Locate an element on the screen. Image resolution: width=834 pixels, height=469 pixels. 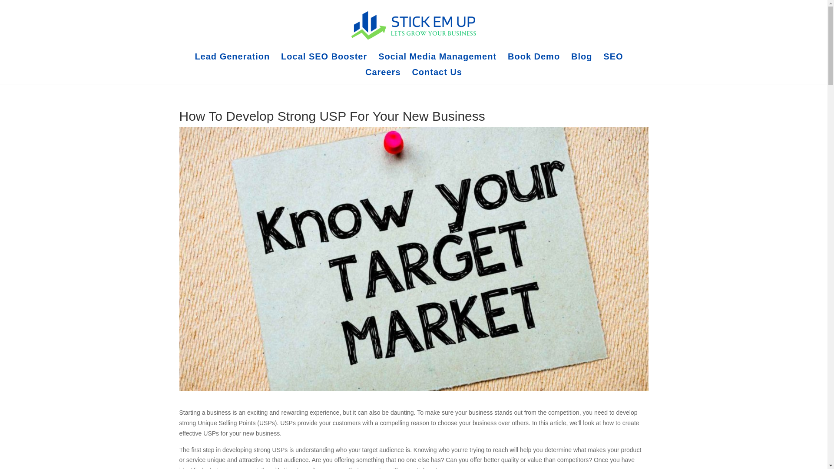
Social Media Management is located at coordinates (437, 61).